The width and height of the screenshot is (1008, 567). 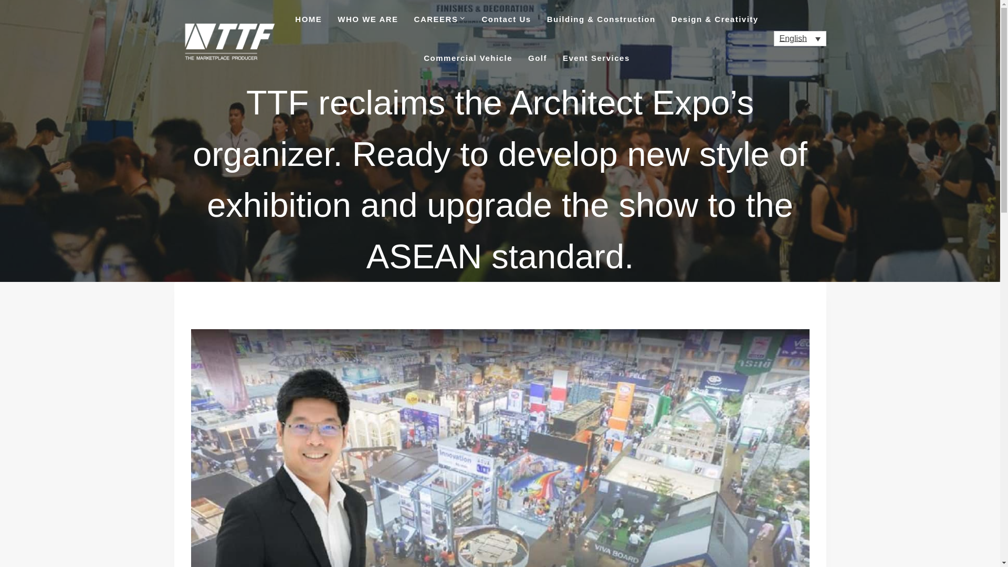 What do you see at coordinates (467, 58) in the screenshot?
I see `Commercial Vehicle` at bounding box center [467, 58].